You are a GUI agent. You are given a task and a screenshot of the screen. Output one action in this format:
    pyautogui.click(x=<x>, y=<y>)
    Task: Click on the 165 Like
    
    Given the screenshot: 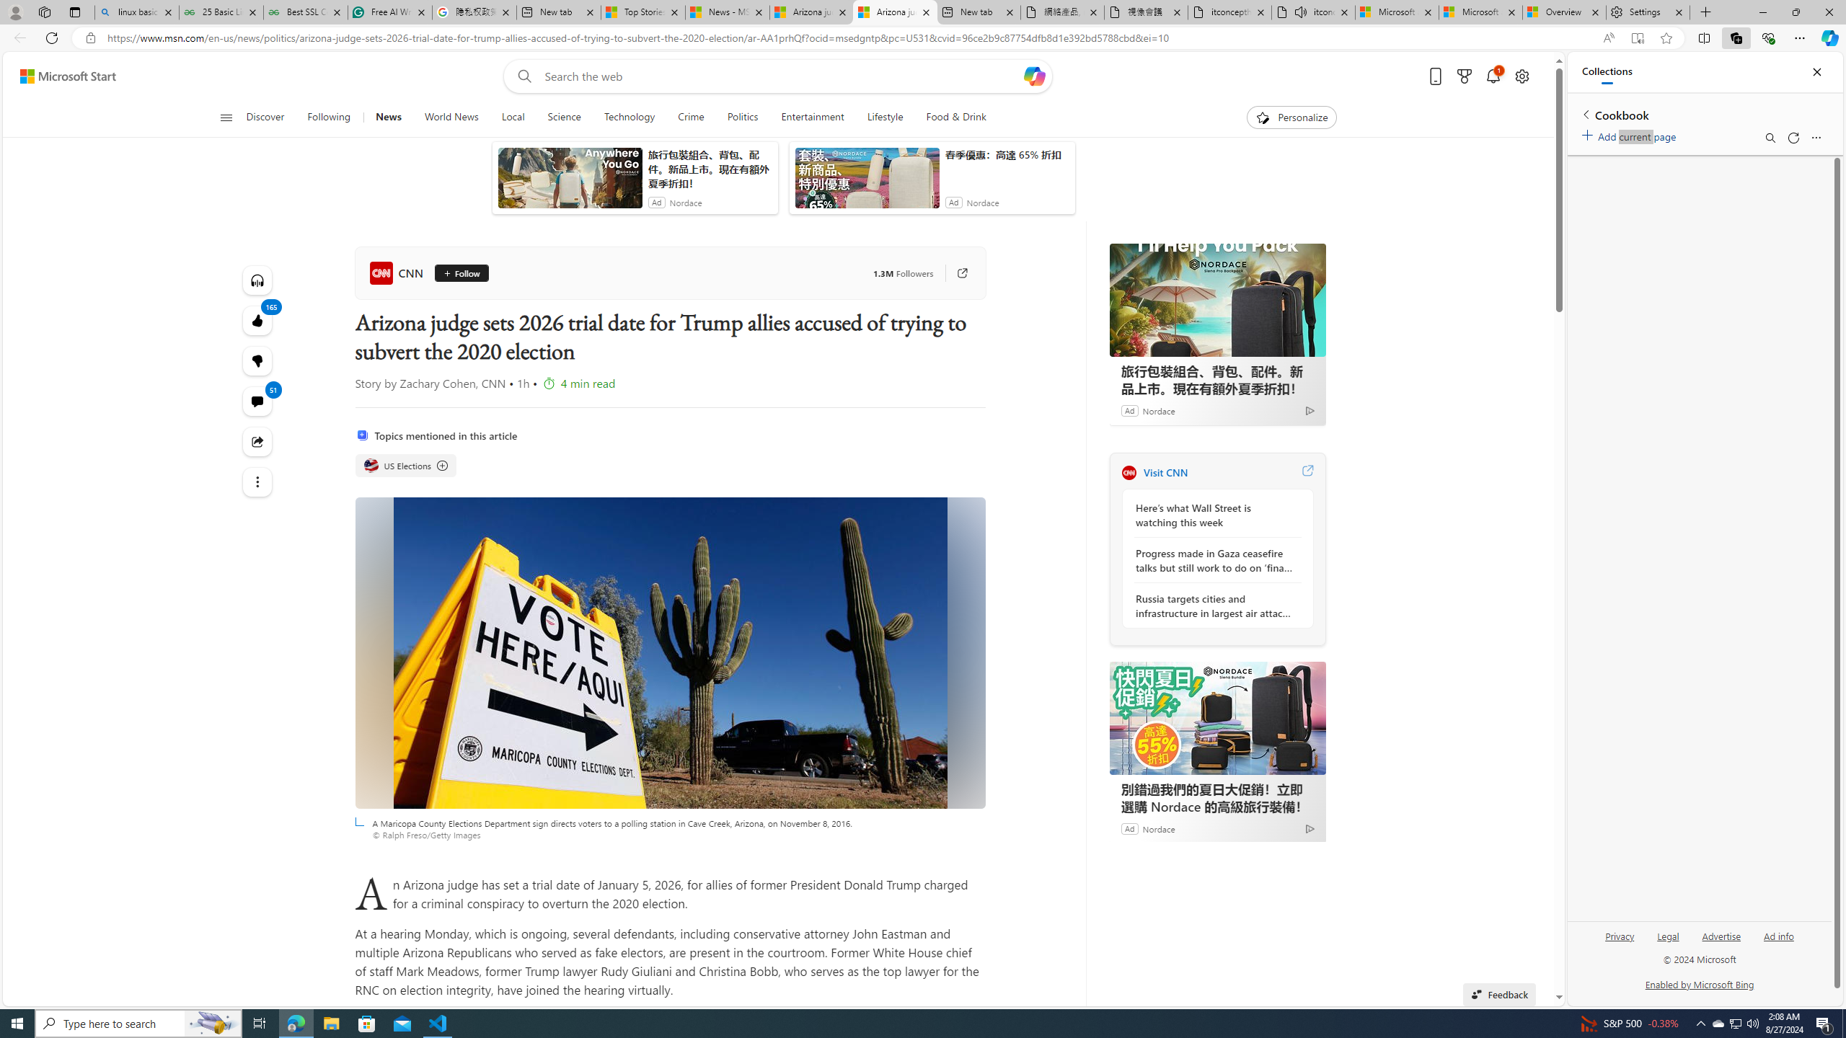 What is the action you would take?
    pyautogui.click(x=257, y=320)
    